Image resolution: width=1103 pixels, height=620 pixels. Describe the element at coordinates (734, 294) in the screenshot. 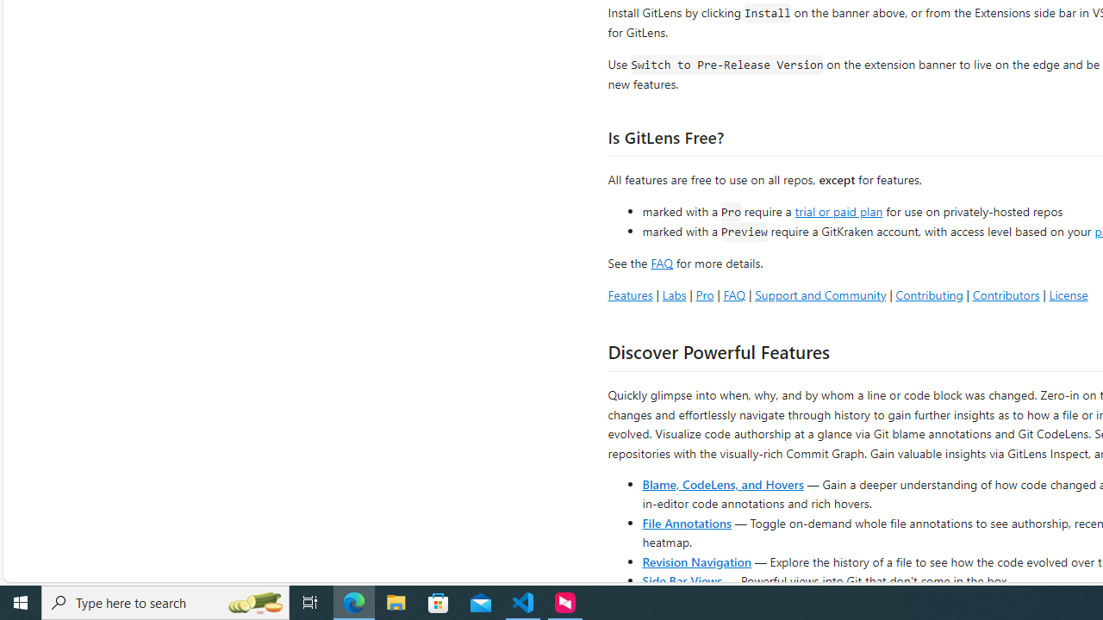

I see `FAQ` at that location.